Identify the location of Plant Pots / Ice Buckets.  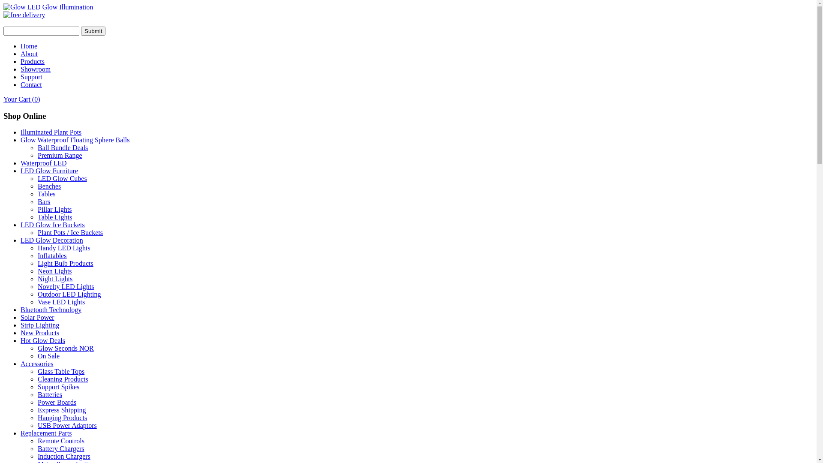
(70, 232).